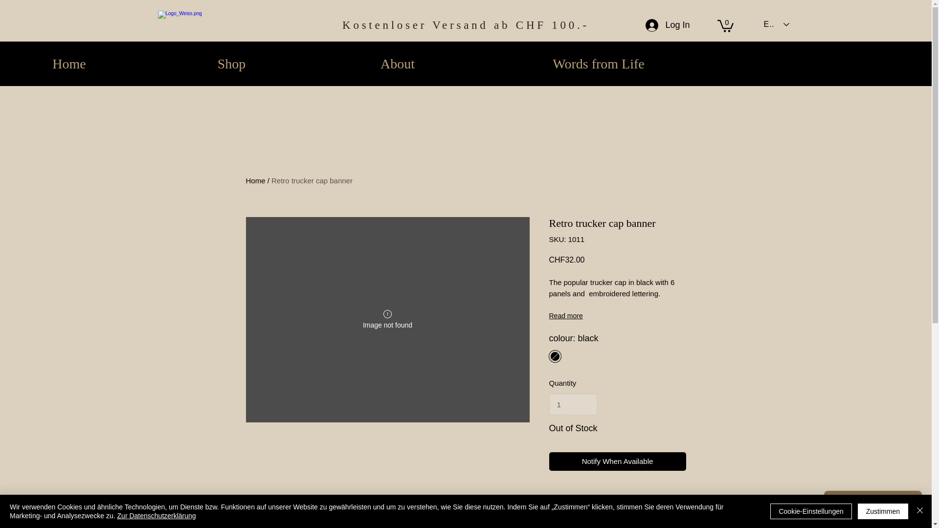 The height and width of the screenshot is (528, 939). I want to click on Cookie-Einstellungen, so click(811, 511).